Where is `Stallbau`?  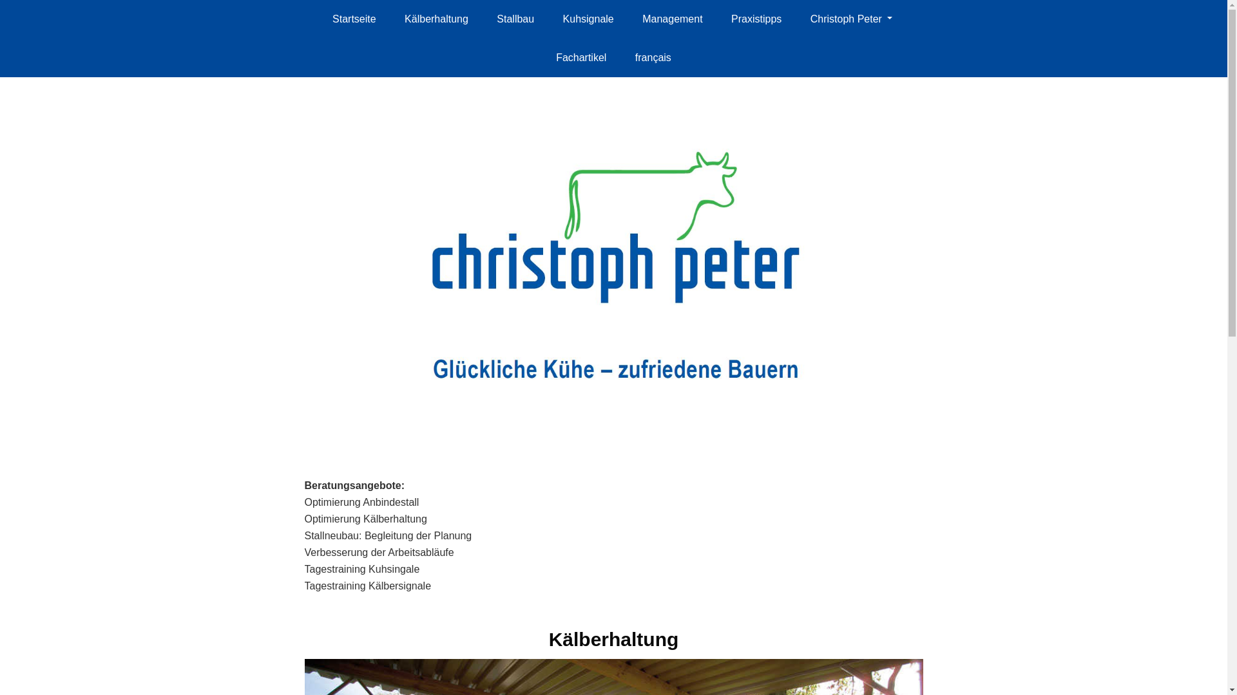 Stallbau is located at coordinates (515, 19).